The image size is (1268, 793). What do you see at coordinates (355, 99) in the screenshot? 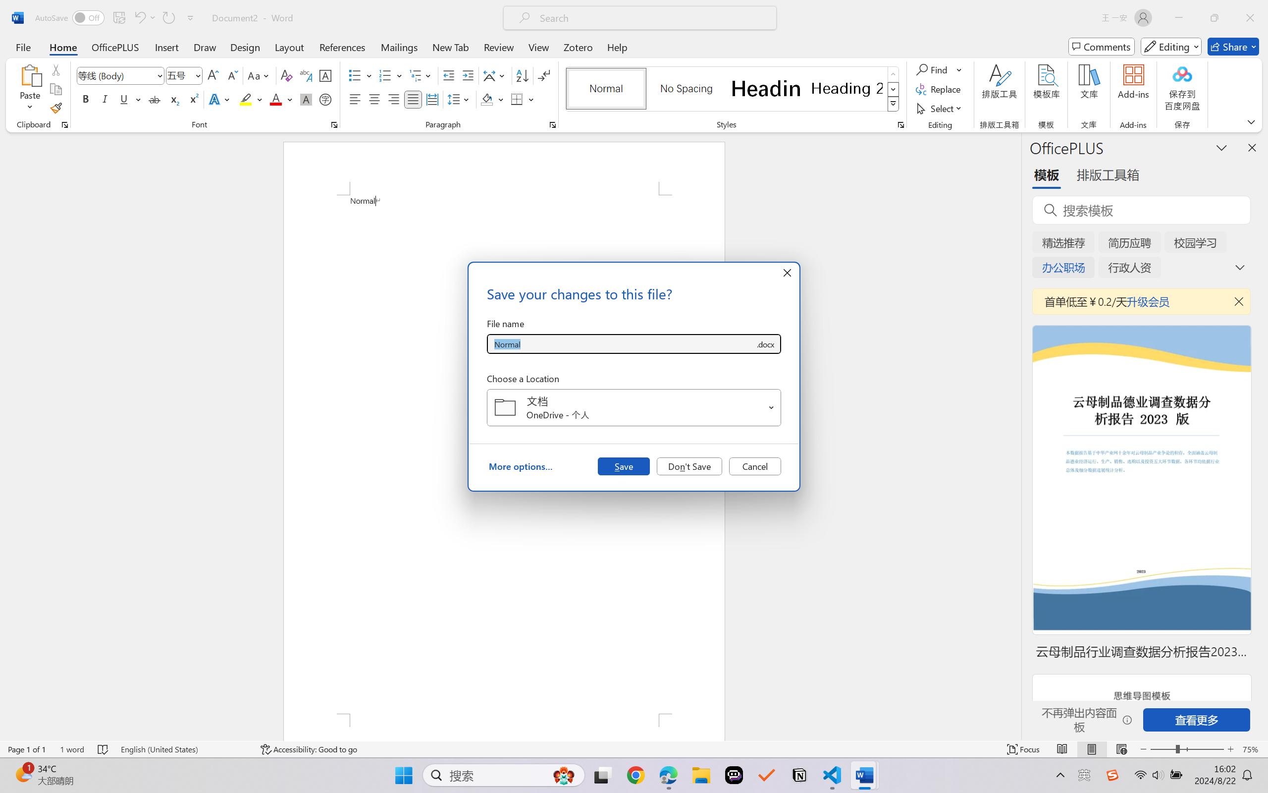
I see `Align Left` at bounding box center [355, 99].